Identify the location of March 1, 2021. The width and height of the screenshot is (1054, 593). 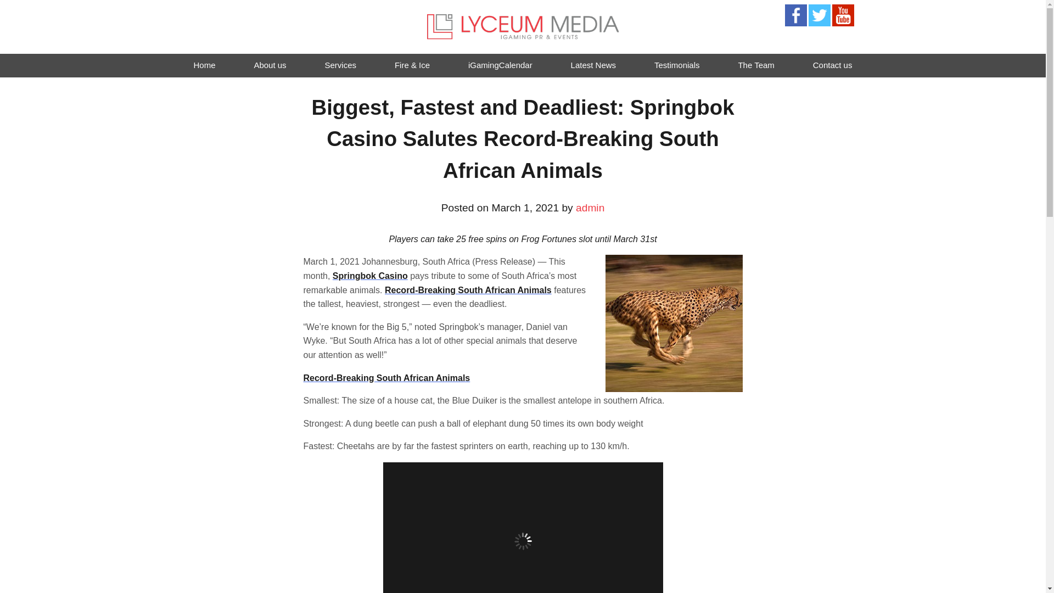
(525, 208).